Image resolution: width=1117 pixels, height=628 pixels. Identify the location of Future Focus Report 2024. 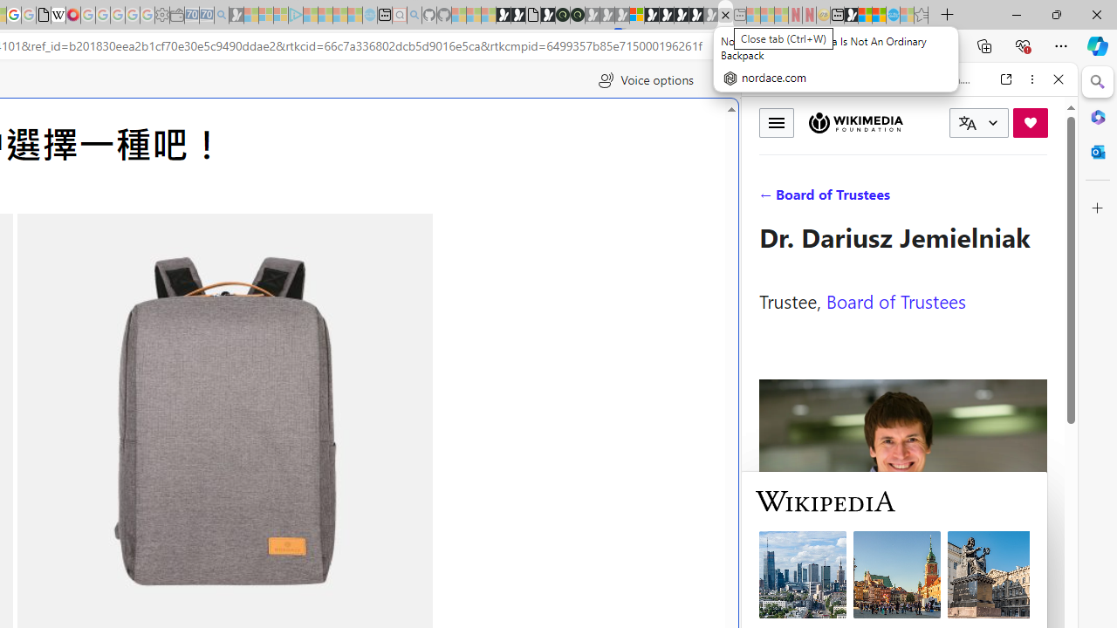
(578, 16).